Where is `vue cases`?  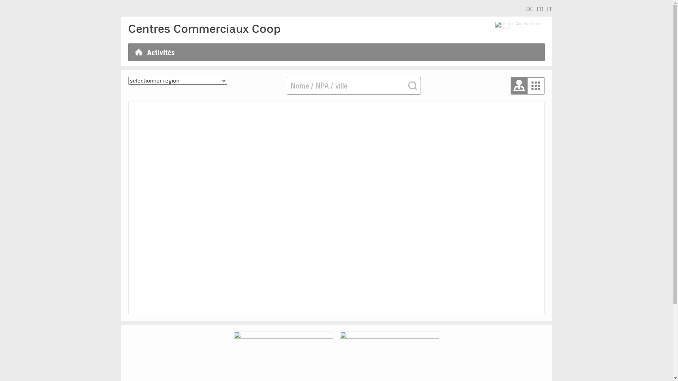 vue cases is located at coordinates (536, 86).